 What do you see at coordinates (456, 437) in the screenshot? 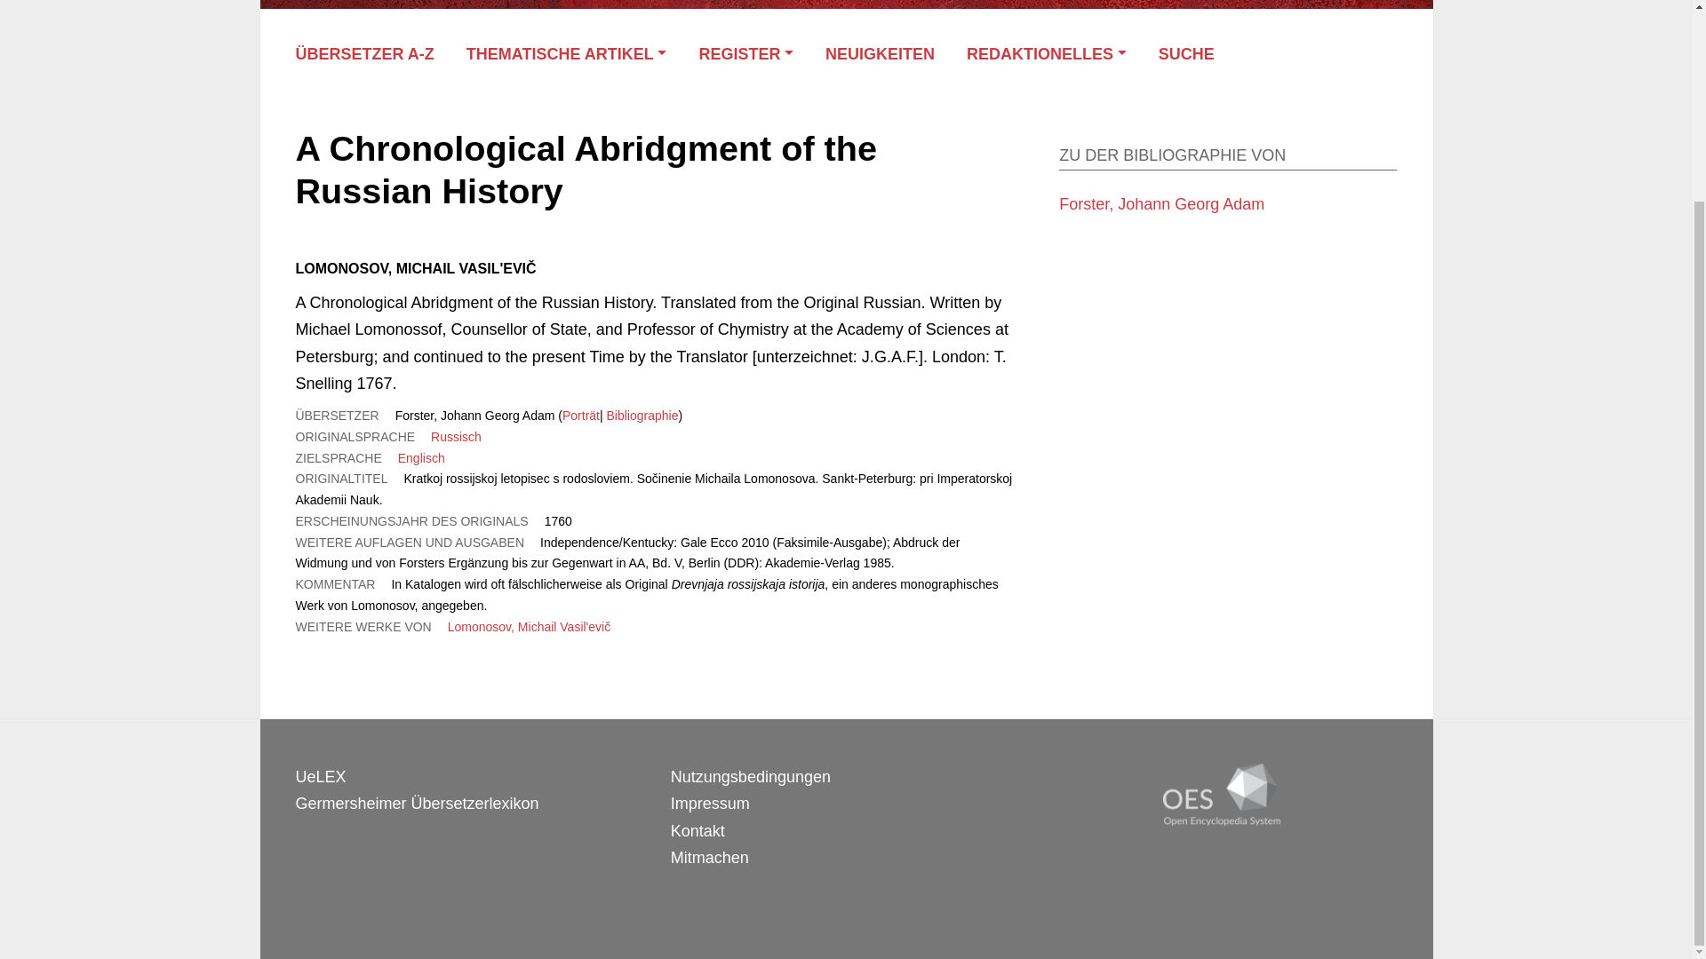
I see `Russisch` at bounding box center [456, 437].